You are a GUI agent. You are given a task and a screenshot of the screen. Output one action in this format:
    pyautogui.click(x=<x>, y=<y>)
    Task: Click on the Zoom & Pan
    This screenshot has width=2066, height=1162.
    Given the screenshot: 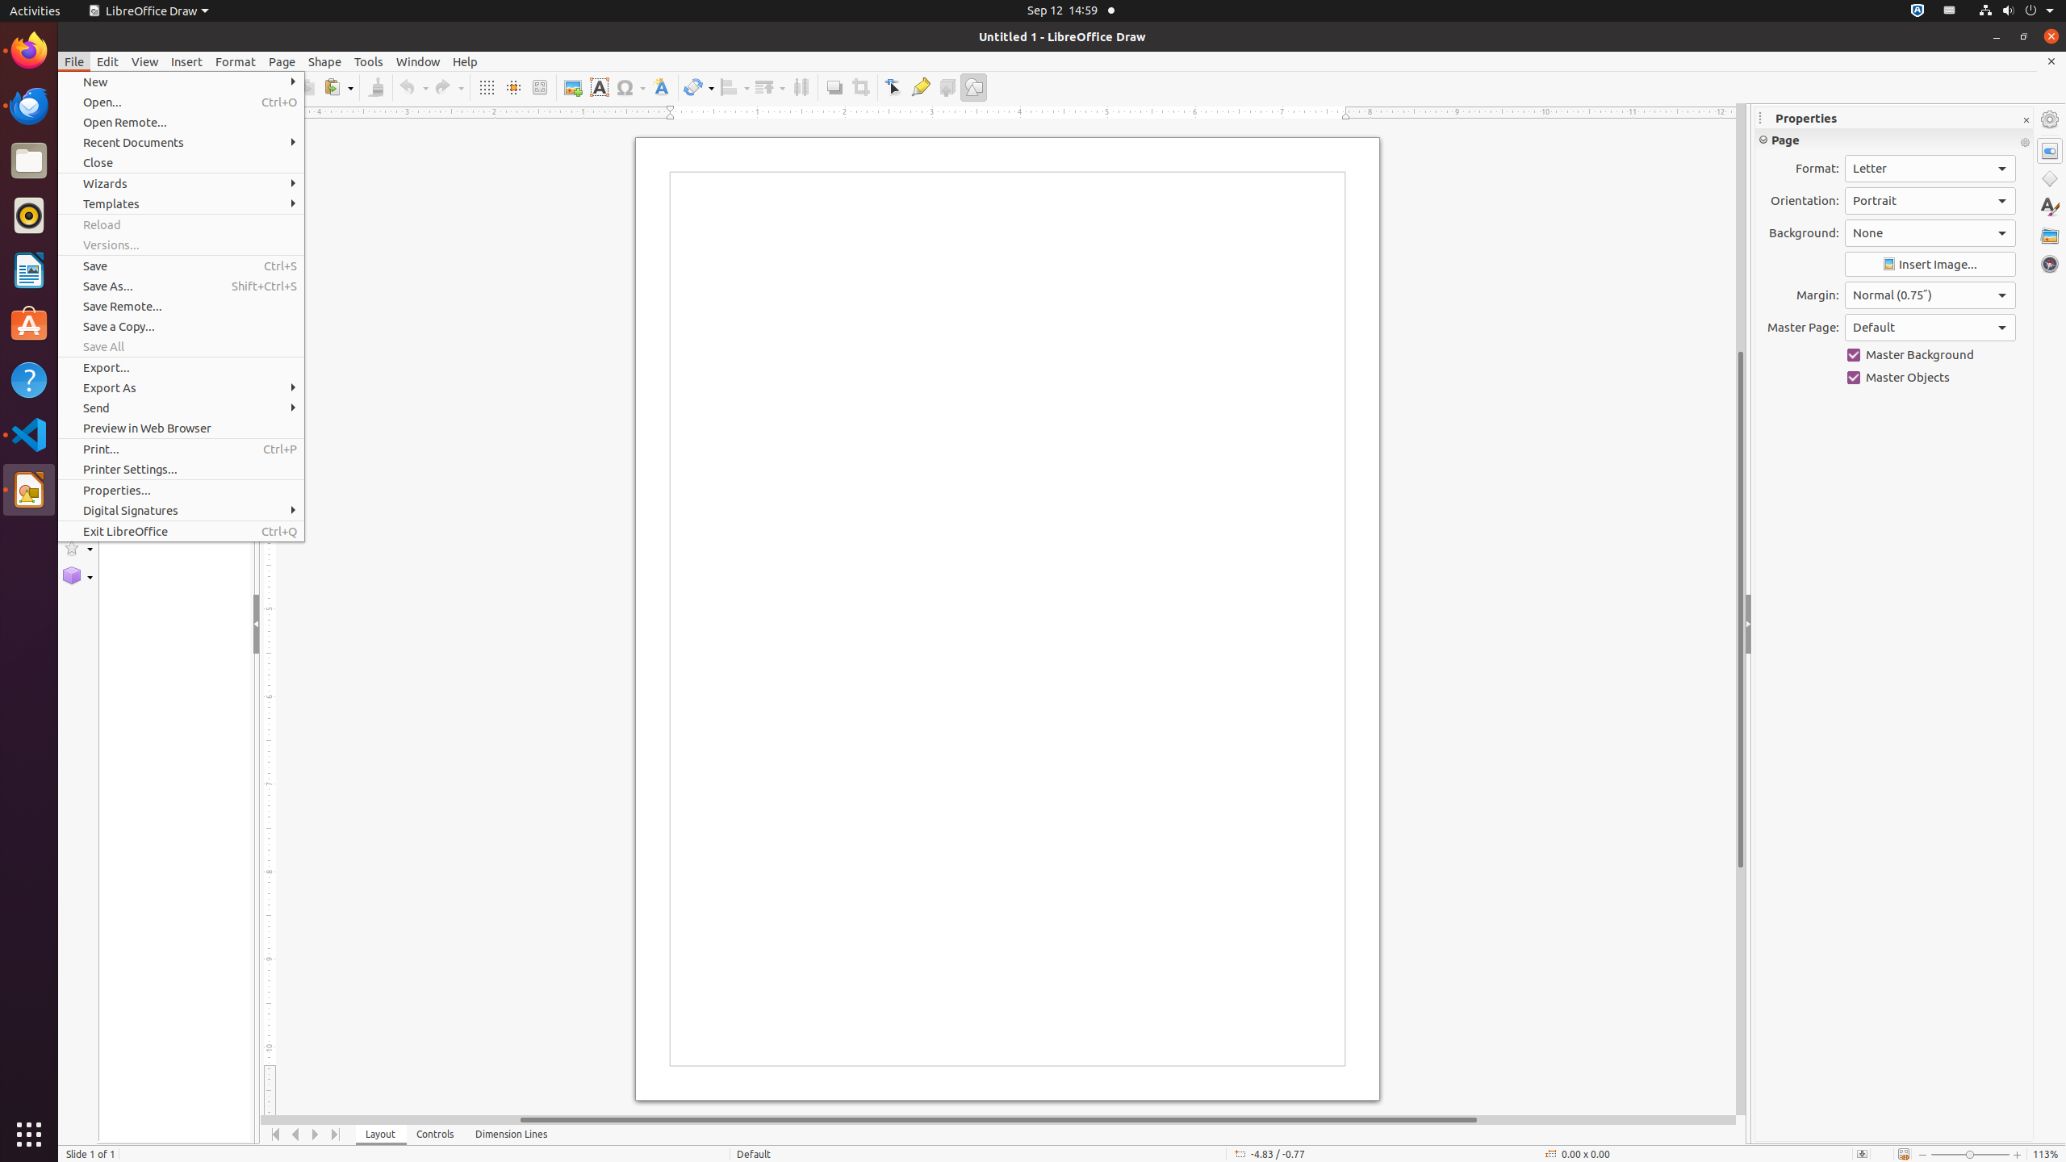 What is the action you would take?
    pyautogui.click(x=539, y=87)
    